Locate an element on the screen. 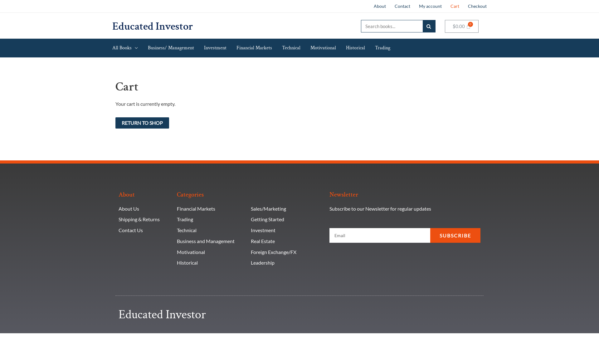 Image resolution: width=599 pixels, height=337 pixels. Leadership is located at coordinates (287, 263).